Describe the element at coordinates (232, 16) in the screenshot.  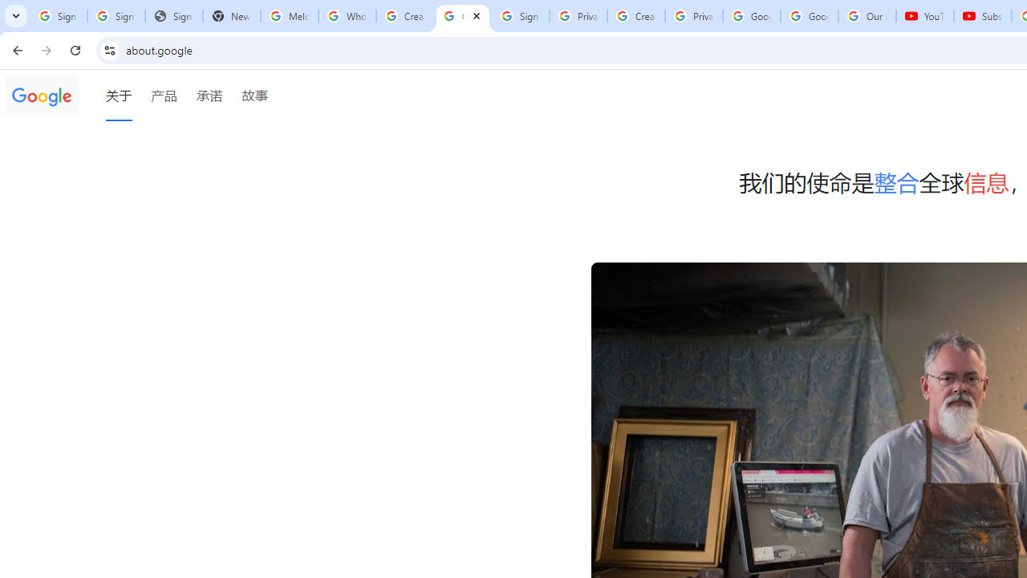
I see `New Tab` at that location.